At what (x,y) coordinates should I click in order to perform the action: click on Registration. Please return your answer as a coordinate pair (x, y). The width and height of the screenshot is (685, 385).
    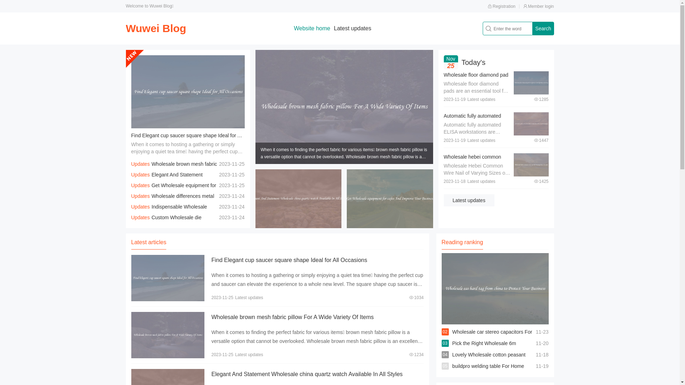
    Looking at the image, I should click on (502, 6).